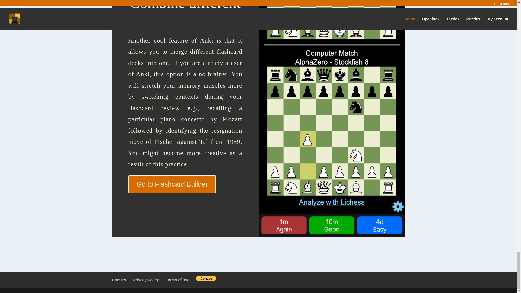 This screenshot has width=521, height=293. Describe the element at coordinates (172, 184) in the screenshot. I see `Go to Flashcard Builder` at that location.